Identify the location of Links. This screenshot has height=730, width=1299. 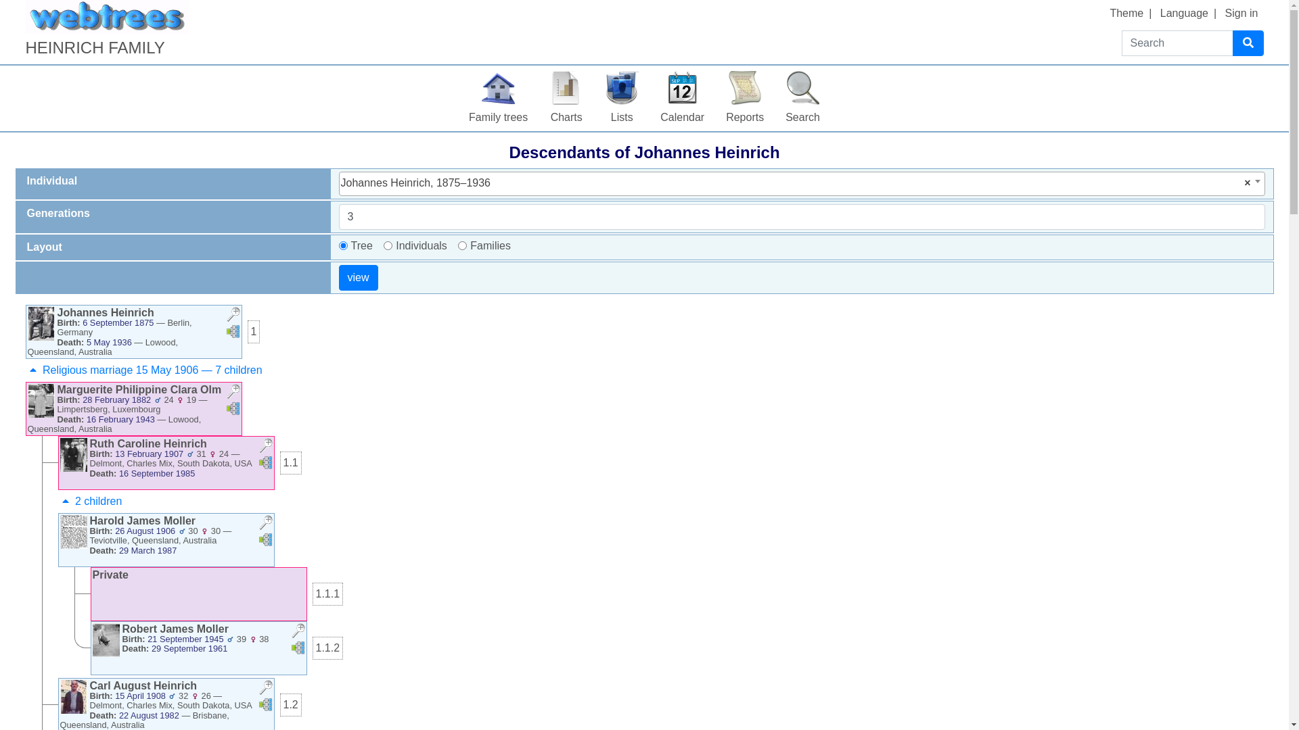
(233, 408).